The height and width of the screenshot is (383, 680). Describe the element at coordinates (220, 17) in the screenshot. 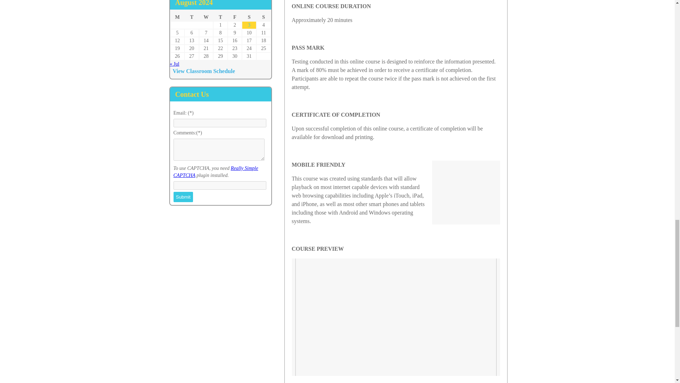

I see `Thursday` at that location.